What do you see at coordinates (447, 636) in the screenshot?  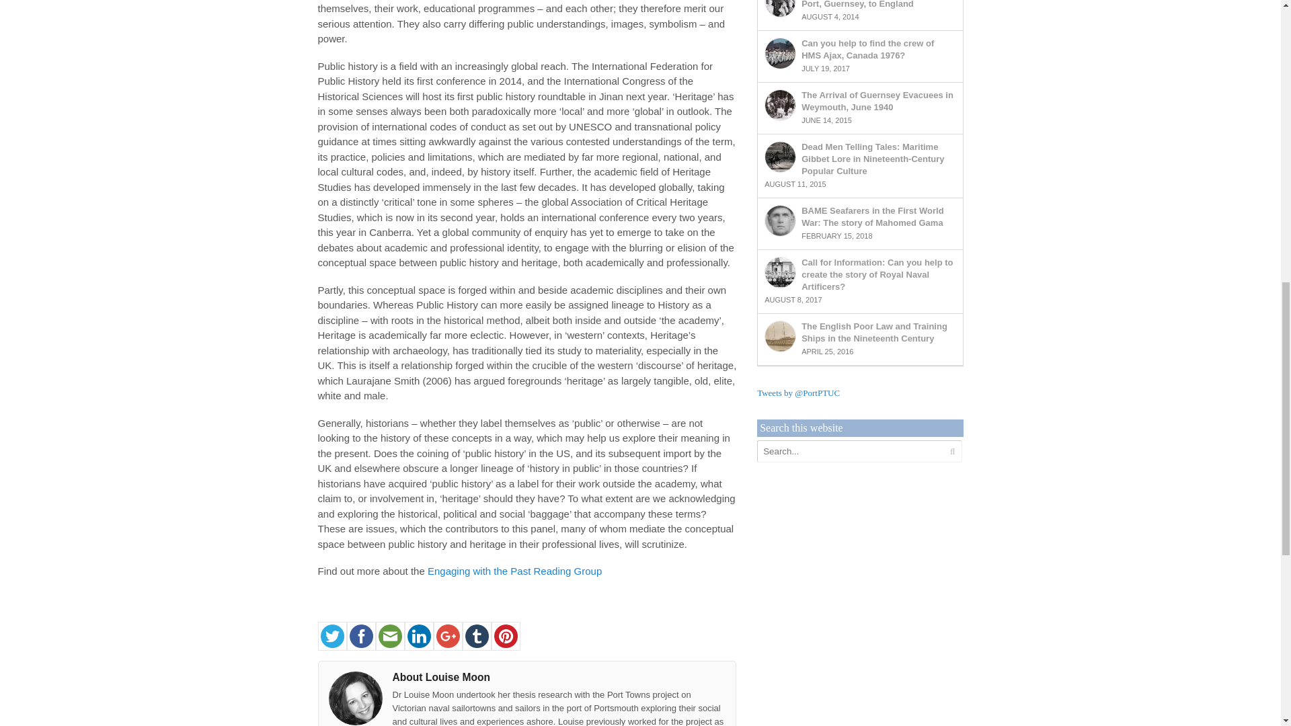 I see `google` at bounding box center [447, 636].